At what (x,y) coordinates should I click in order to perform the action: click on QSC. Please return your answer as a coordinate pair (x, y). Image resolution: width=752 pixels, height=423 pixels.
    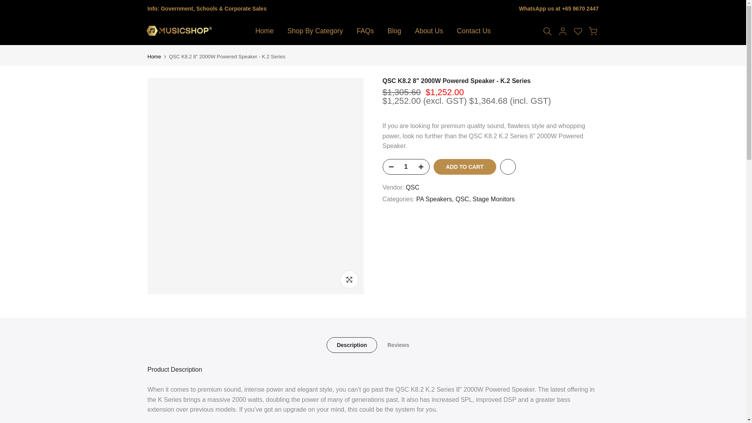
    Looking at the image, I should click on (463, 199).